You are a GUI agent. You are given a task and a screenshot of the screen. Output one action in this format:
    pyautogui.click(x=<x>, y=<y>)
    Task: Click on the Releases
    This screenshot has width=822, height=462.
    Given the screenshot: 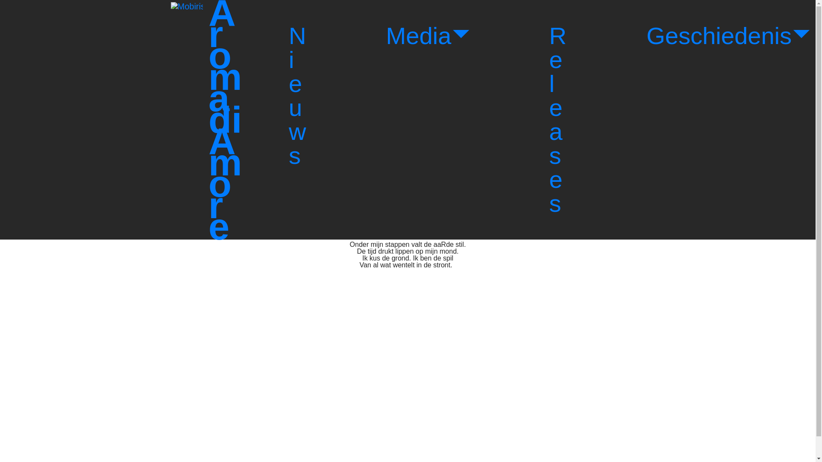 What is the action you would take?
    pyautogui.click(x=557, y=120)
    